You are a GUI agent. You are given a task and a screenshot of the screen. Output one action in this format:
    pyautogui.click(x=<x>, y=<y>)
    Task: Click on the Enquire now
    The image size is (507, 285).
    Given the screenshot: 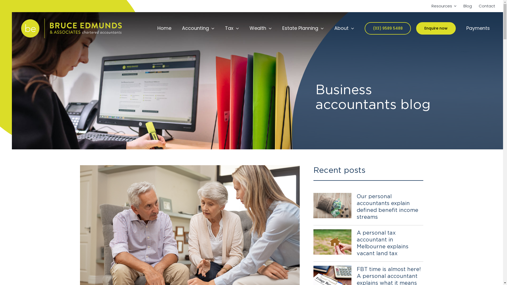 What is the action you would take?
    pyautogui.click(x=436, y=28)
    